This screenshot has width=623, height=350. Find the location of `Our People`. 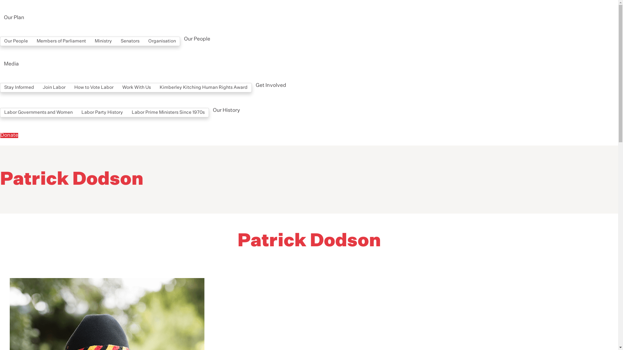

Our People is located at coordinates (197, 39).